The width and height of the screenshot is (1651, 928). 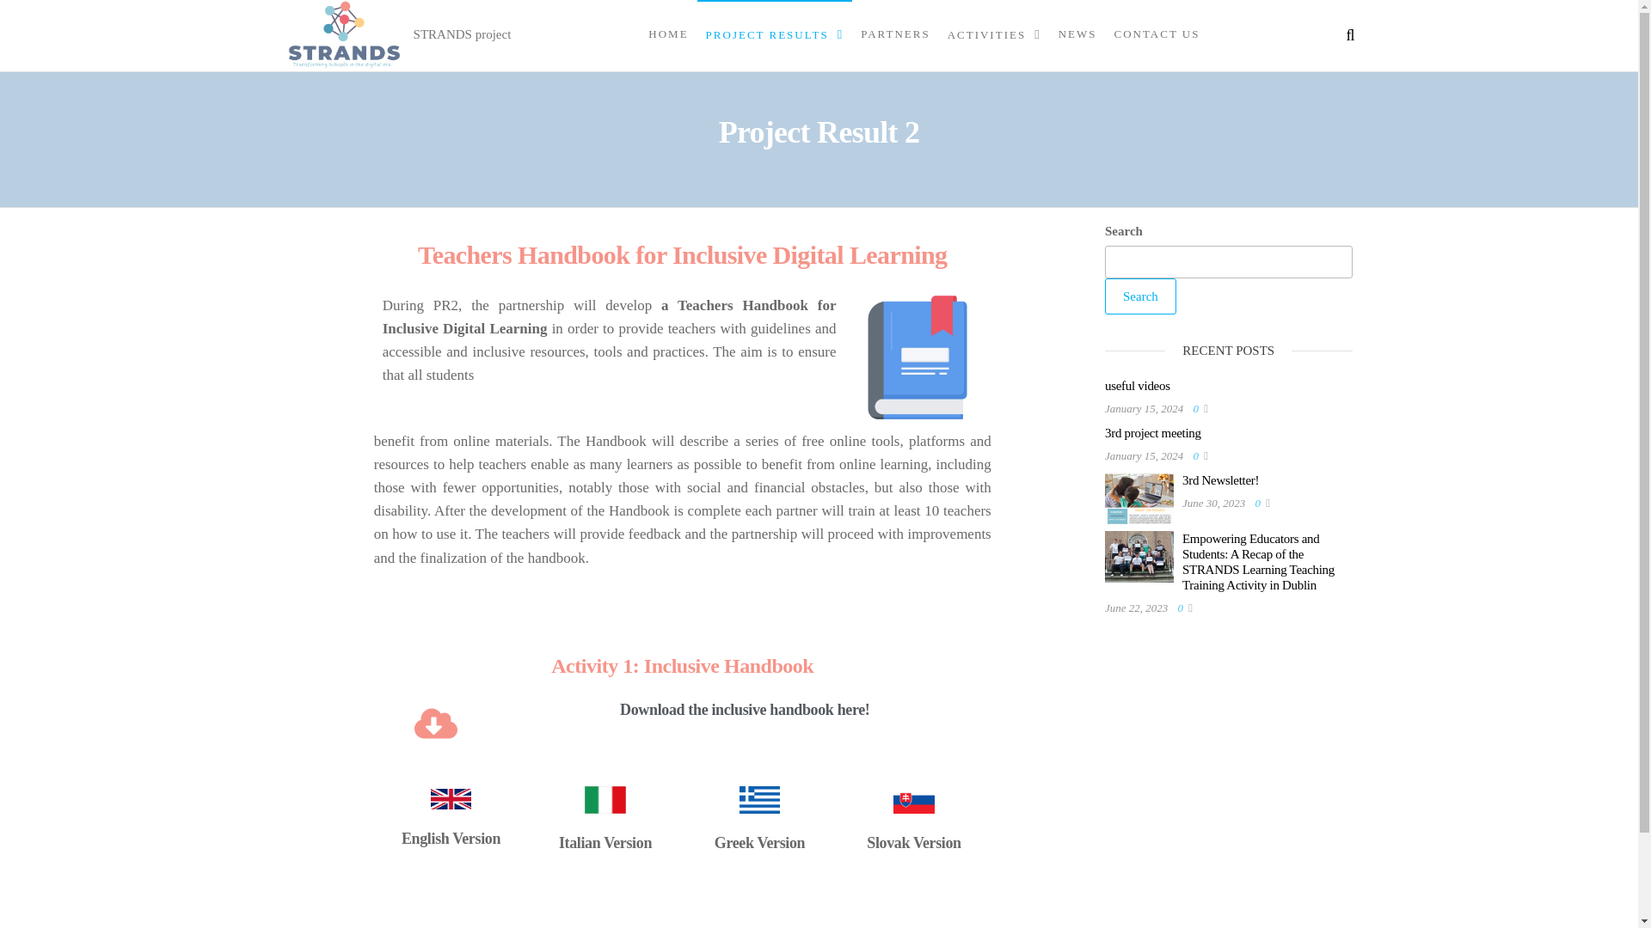 What do you see at coordinates (1152, 432) in the screenshot?
I see `3rd project meeting` at bounding box center [1152, 432].